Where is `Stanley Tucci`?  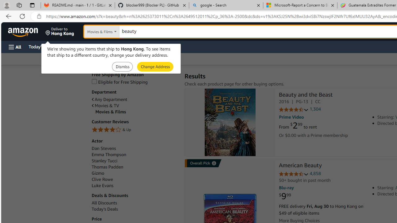
Stanley Tucci is located at coordinates (135, 161).